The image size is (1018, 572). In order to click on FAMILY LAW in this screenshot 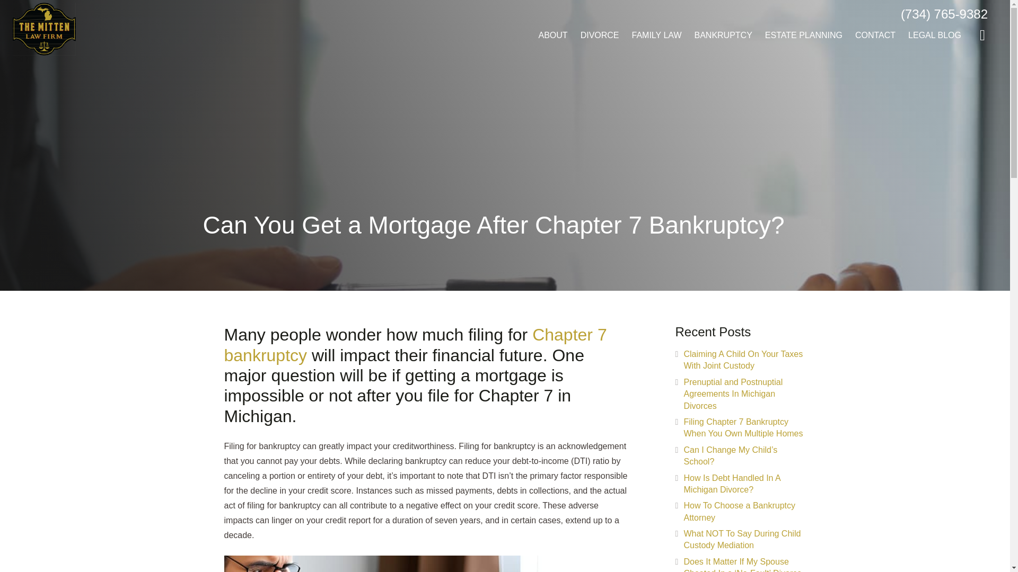, I will do `click(656, 35)`.